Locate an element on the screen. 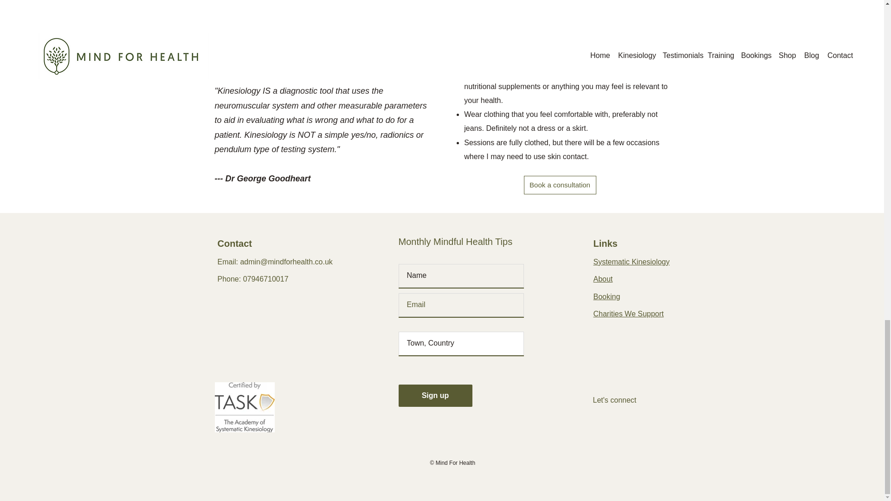 Image resolution: width=891 pixels, height=501 pixels. Charities We Support is located at coordinates (628, 314).